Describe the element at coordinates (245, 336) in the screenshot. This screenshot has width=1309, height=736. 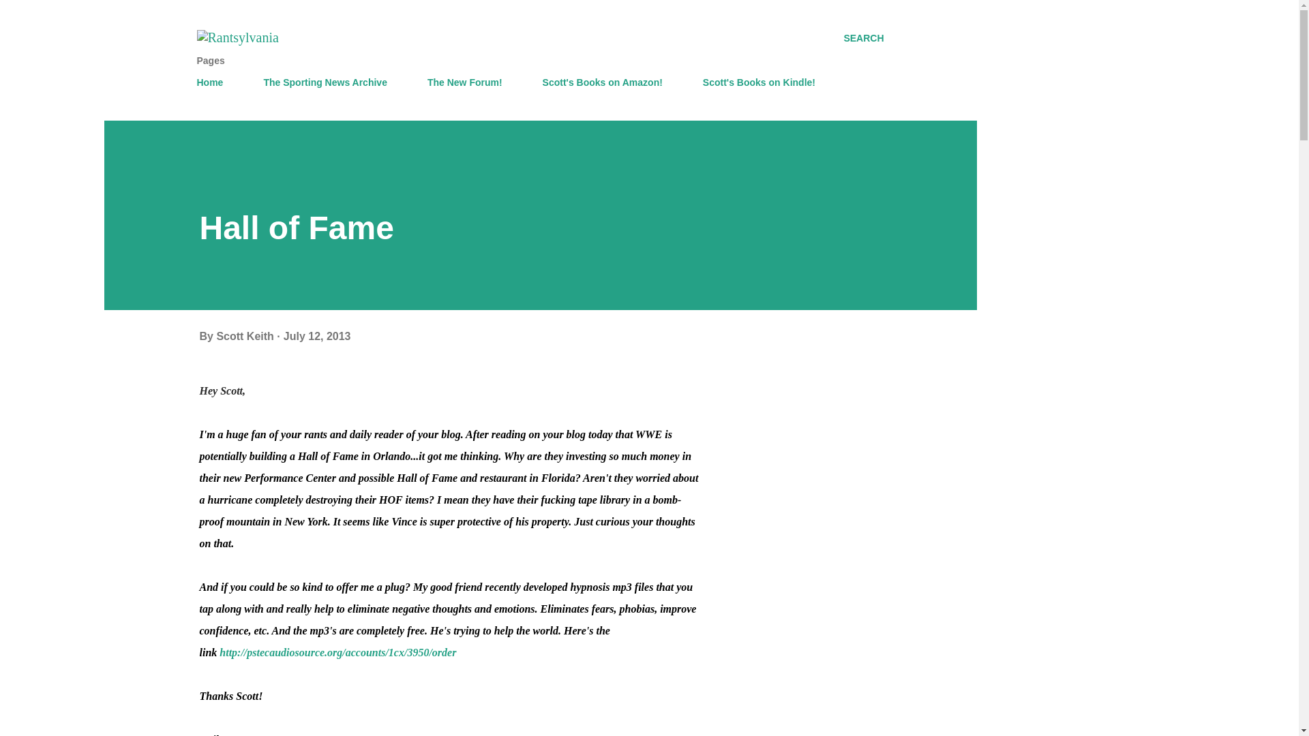
I see `Scott Keith` at that location.